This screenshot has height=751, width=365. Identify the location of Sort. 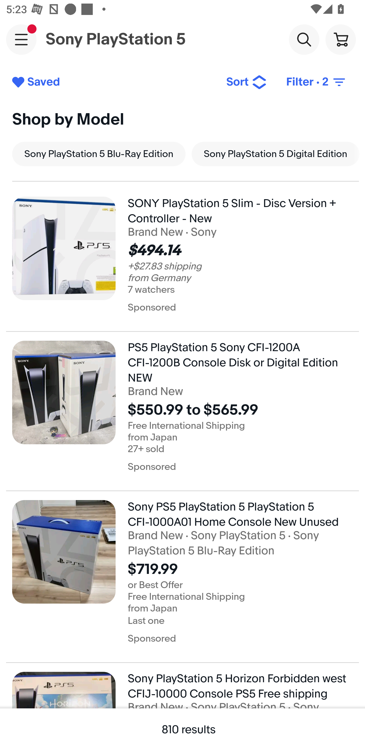
(246, 82).